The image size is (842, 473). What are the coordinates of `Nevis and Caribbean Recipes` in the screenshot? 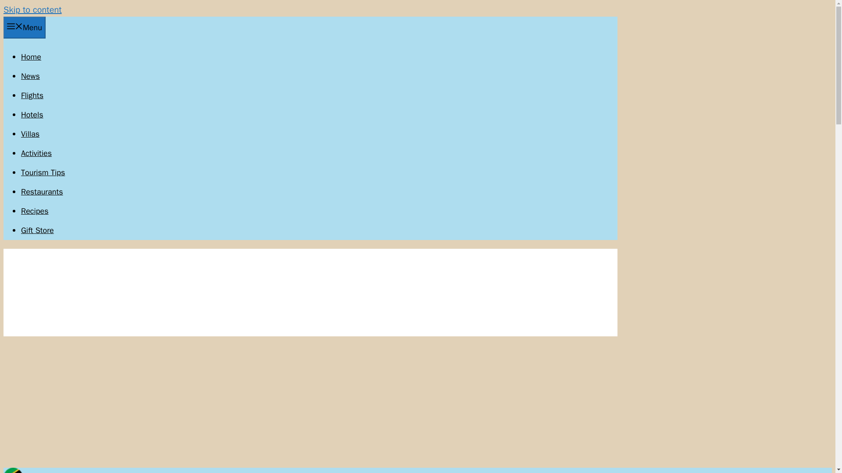 It's located at (35, 211).